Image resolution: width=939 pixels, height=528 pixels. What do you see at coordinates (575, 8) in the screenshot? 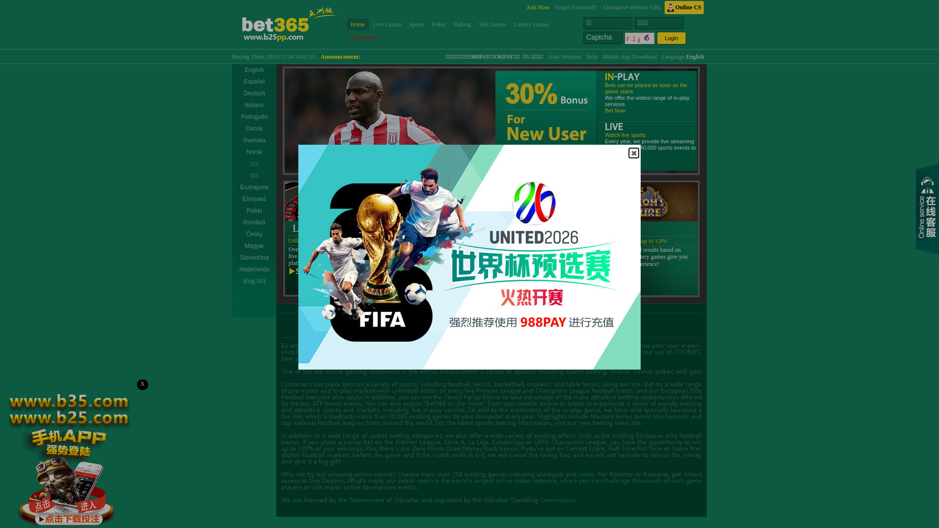
I see `Forget Password?` at bounding box center [575, 8].